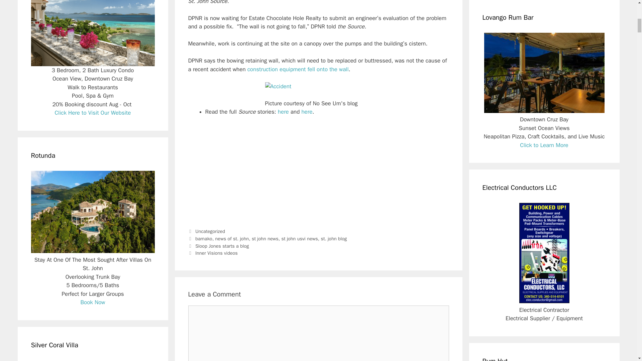 The height and width of the screenshot is (361, 642). I want to click on st. john blog, so click(333, 239).